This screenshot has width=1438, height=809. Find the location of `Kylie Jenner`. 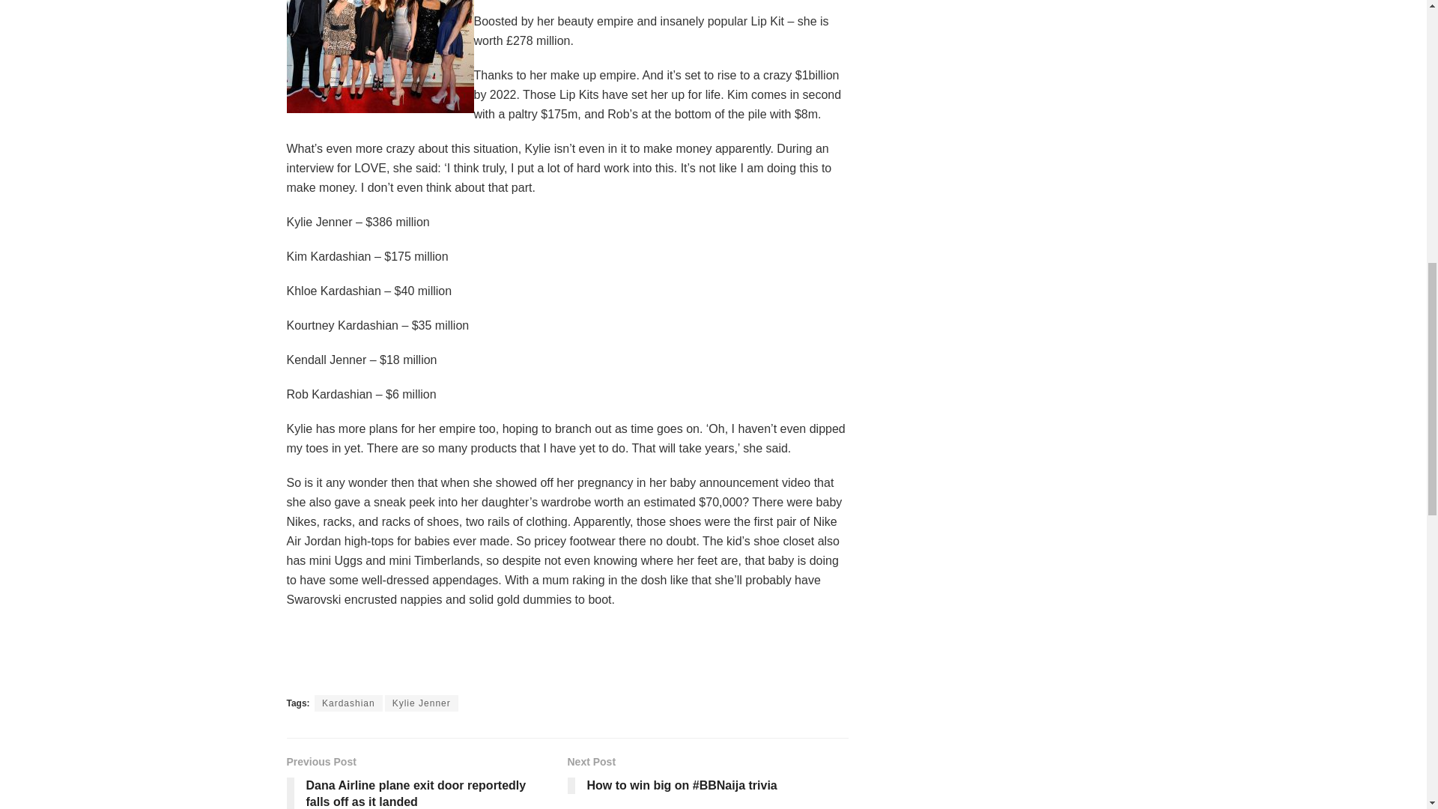

Kylie Jenner is located at coordinates (422, 703).